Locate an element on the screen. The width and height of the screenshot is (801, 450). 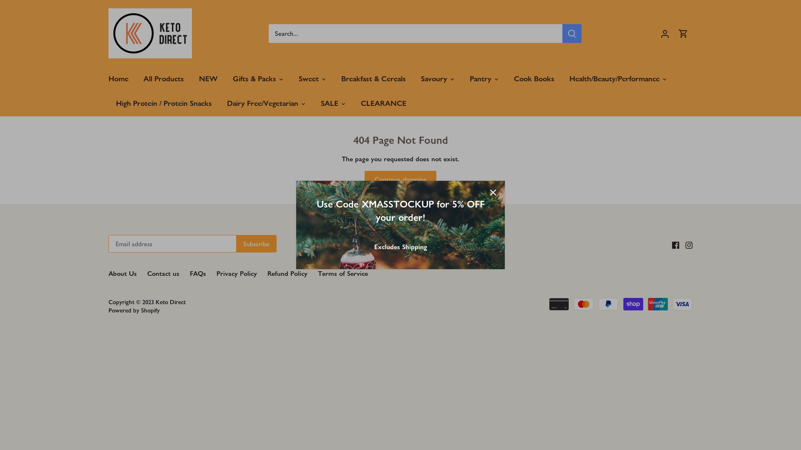
Continue shopping is located at coordinates (400, 179).